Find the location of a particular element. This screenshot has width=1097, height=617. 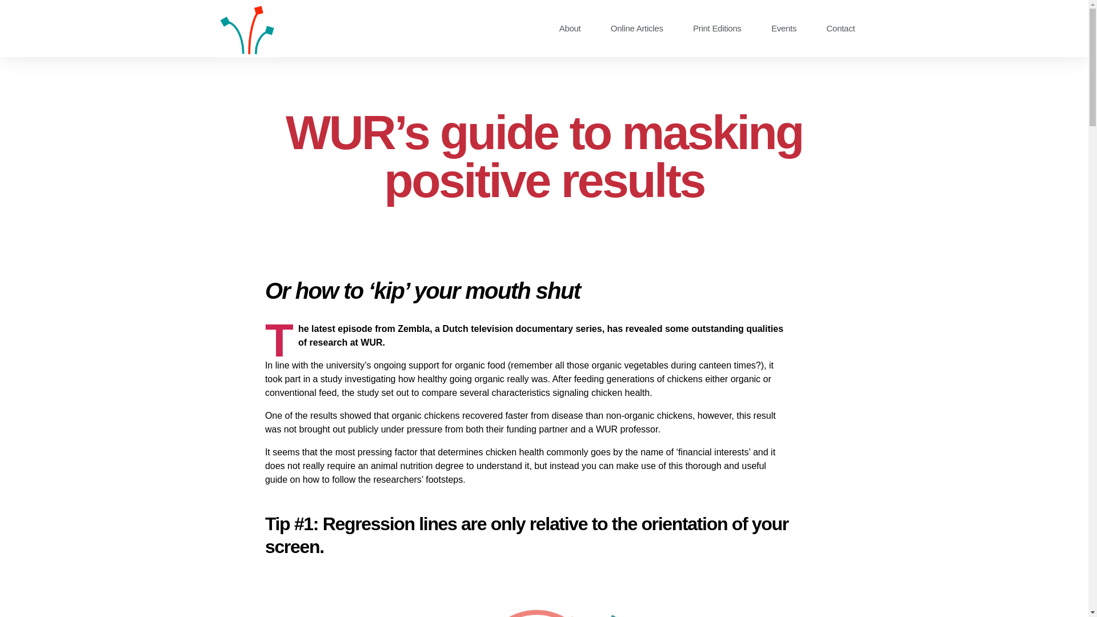

Online Articles is located at coordinates (636, 29).